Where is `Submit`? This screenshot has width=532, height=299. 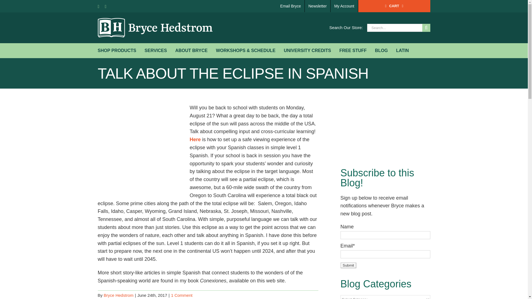
Submit is located at coordinates (348, 265).